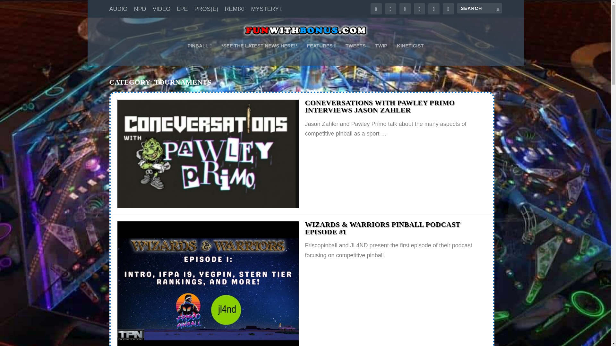 This screenshot has width=616, height=346. Describe the element at coordinates (199, 54) in the screenshot. I see `Play a real game. Play pinball!` at that location.